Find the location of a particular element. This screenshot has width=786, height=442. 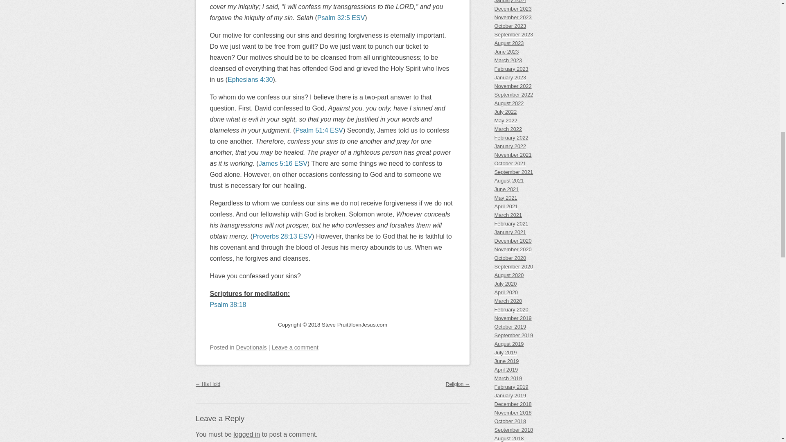

Psalm 38:18 is located at coordinates (228, 304).